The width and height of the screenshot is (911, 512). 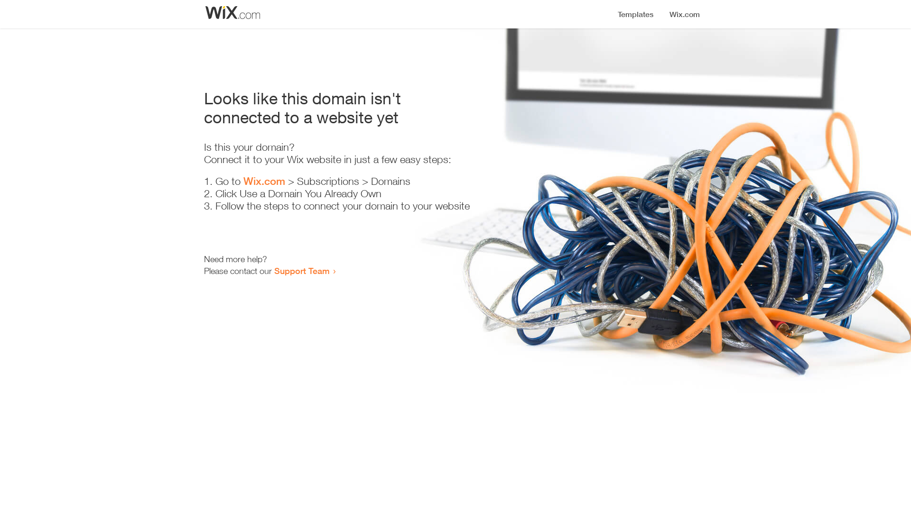 What do you see at coordinates (264, 181) in the screenshot?
I see `Wix.com` at bounding box center [264, 181].